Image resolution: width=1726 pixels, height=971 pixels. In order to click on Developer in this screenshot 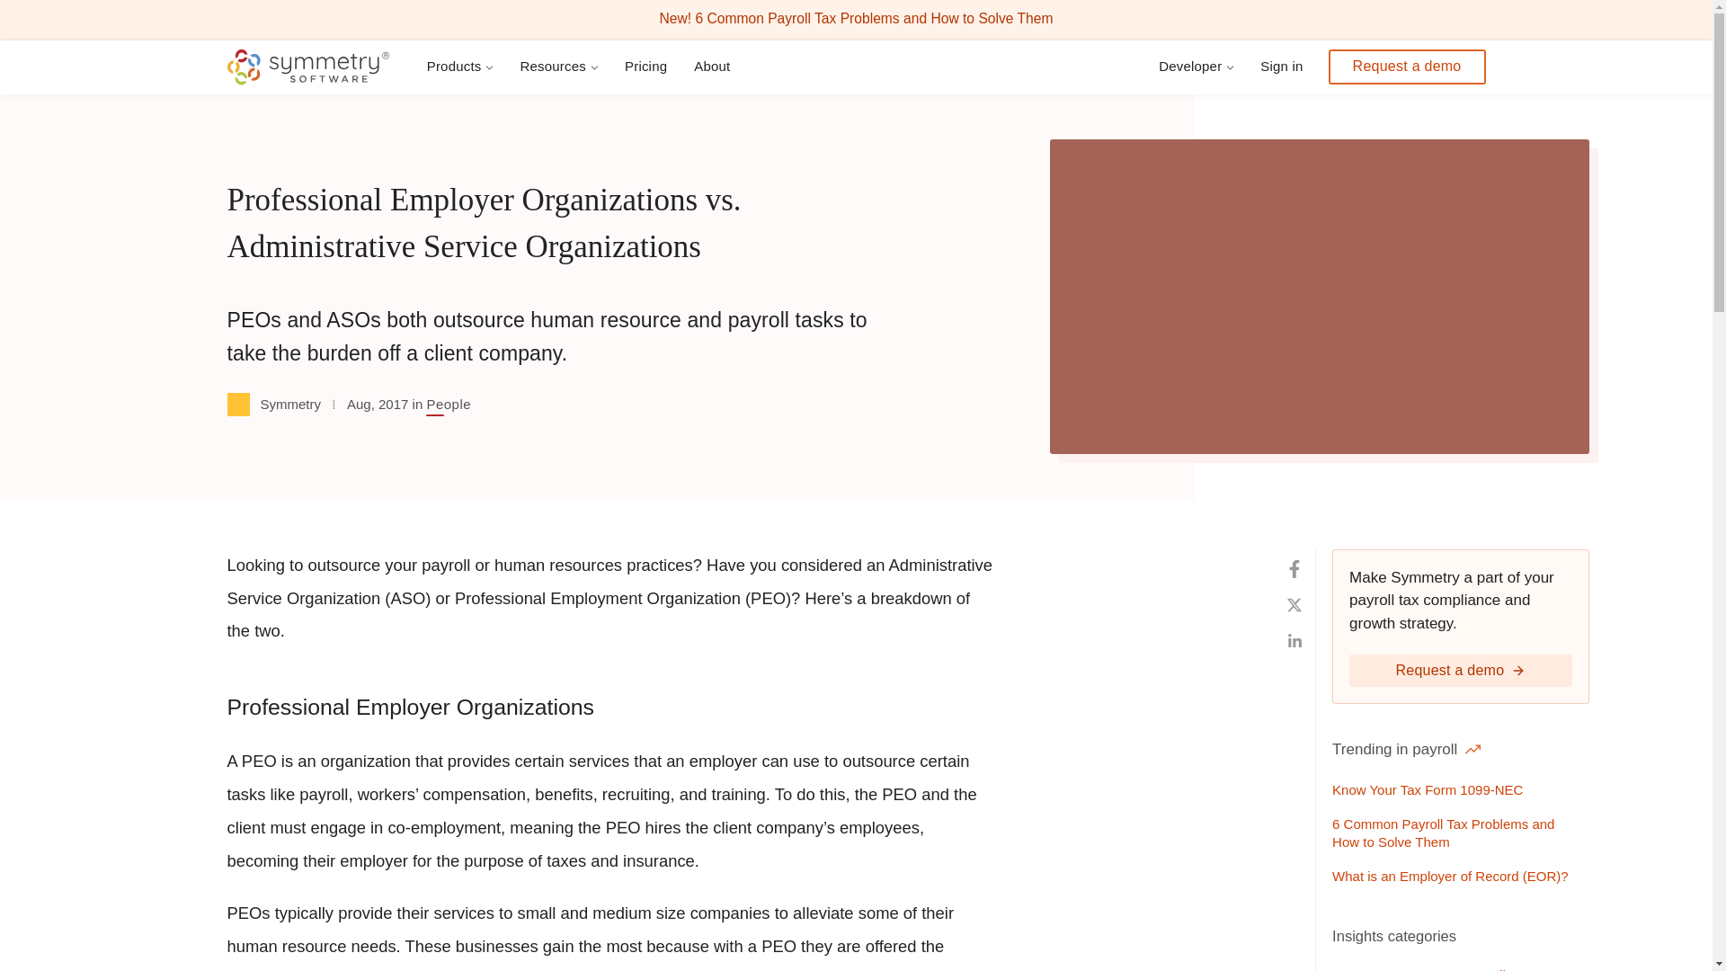, I will do `click(1200, 67)`.